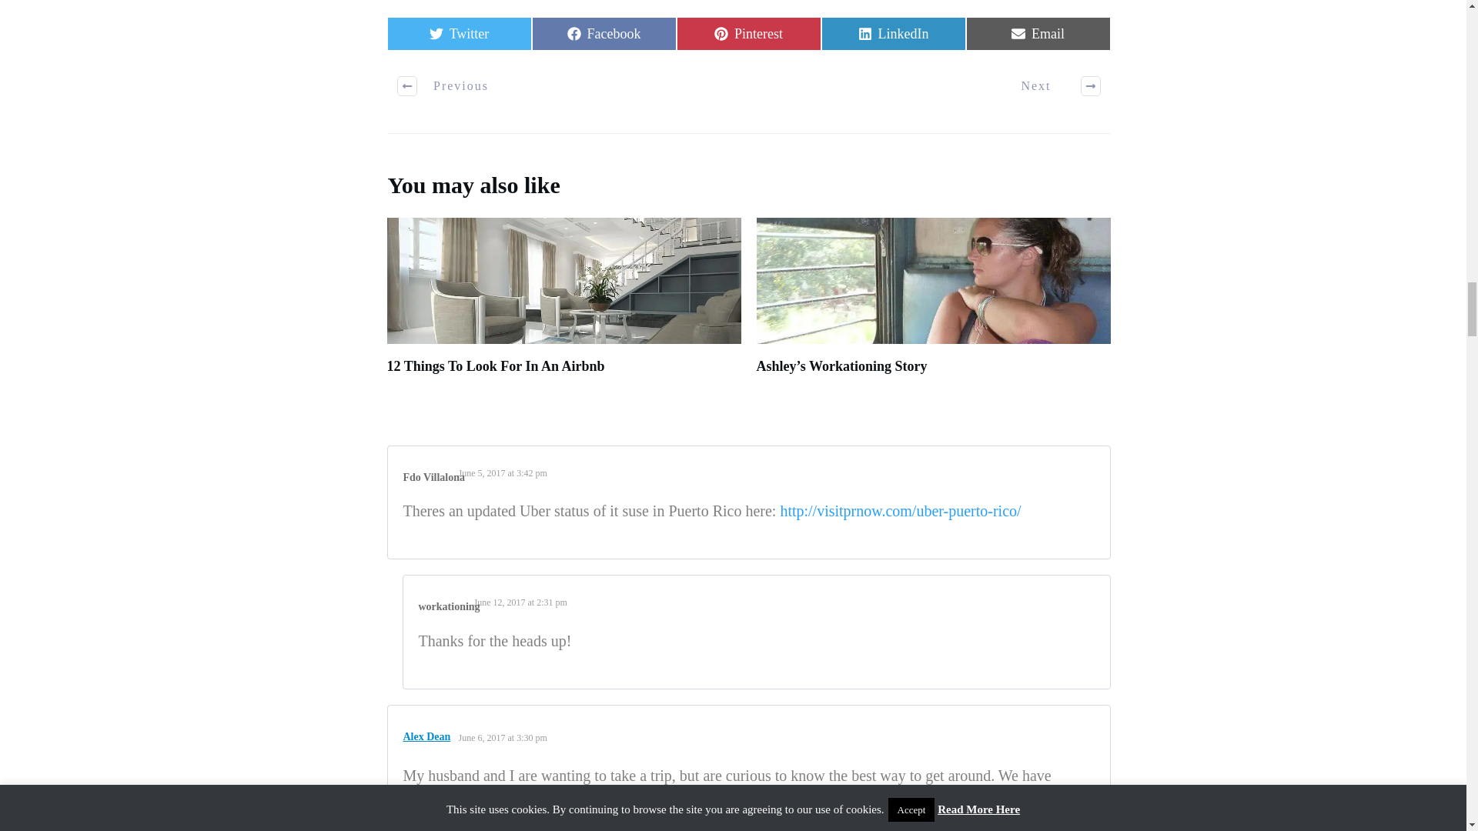  I want to click on 12 Things To Look For In An Airbnb, so click(1037, 33).